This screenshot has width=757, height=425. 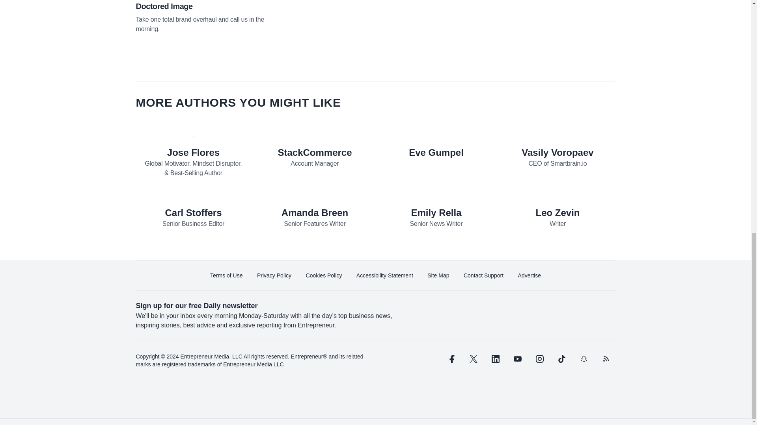 I want to click on snapchat, so click(x=583, y=359).